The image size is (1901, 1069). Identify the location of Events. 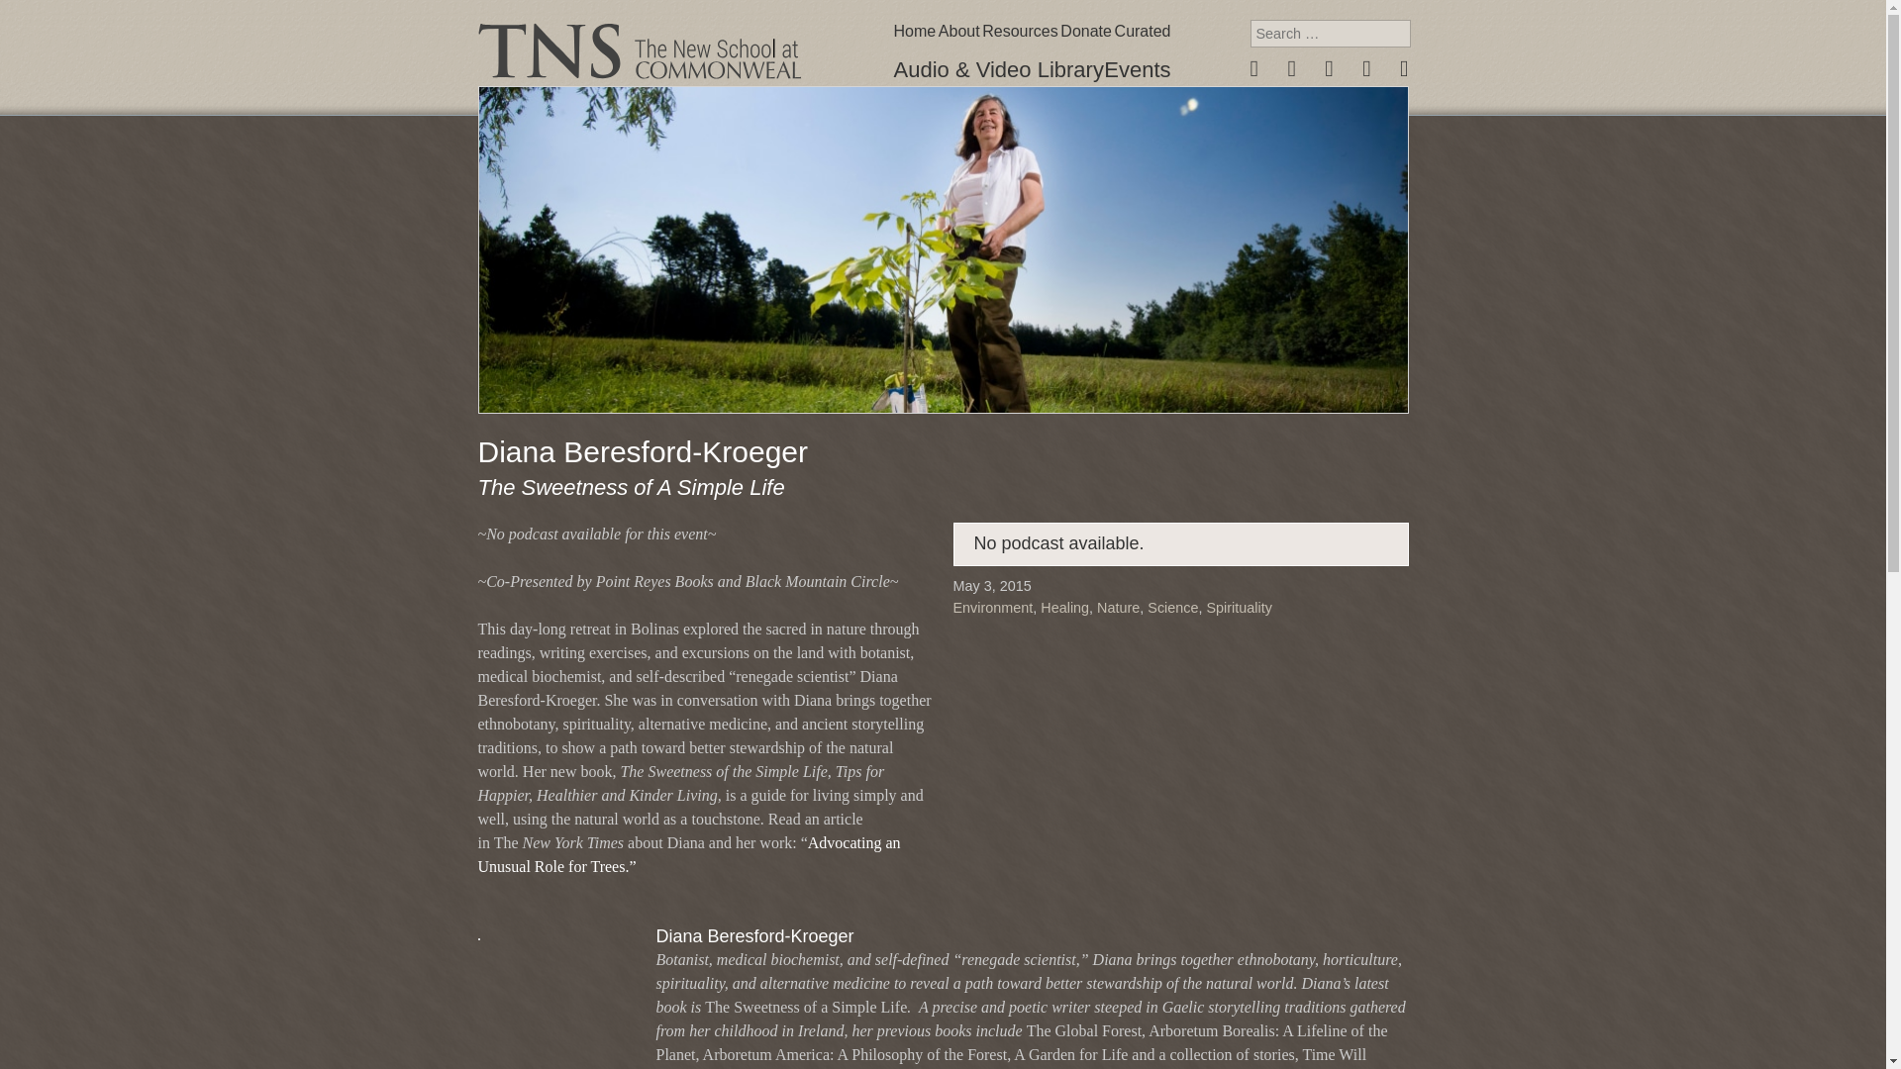
(1137, 69).